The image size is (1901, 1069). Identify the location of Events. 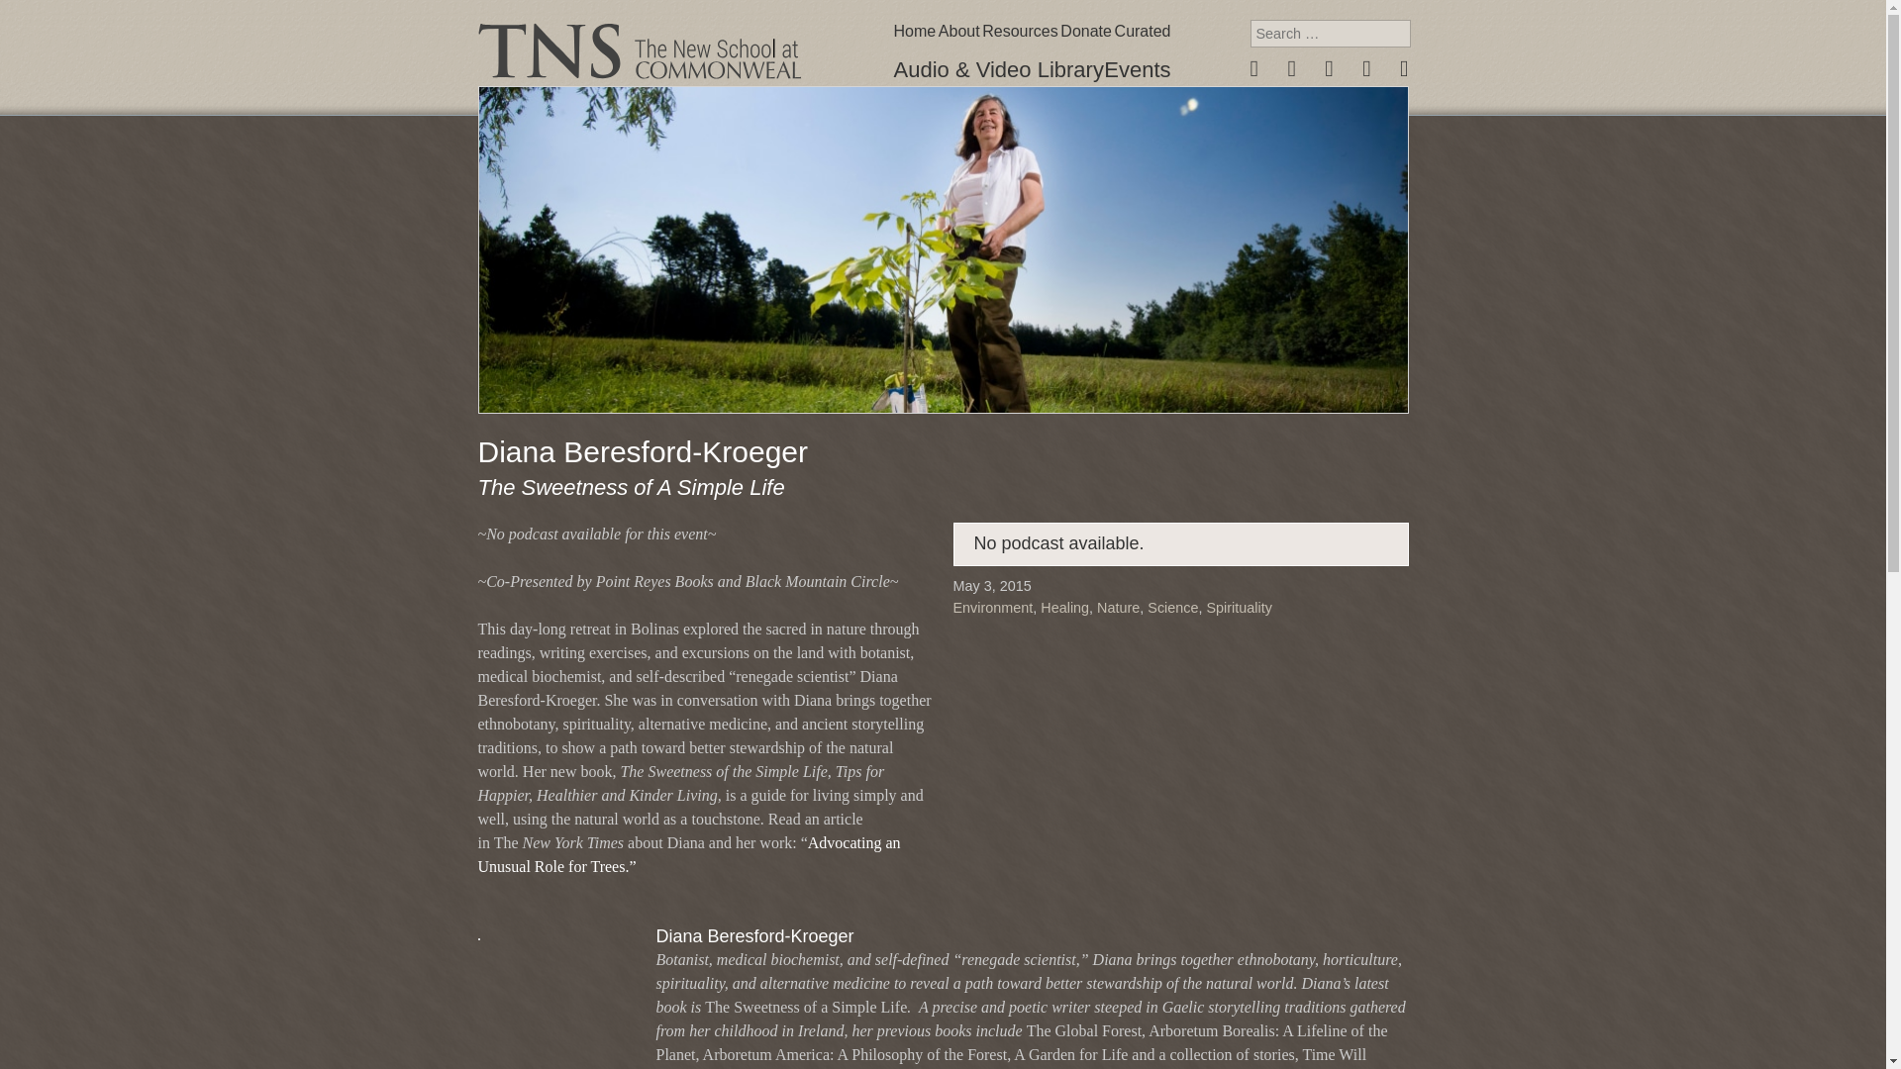
(1137, 69).